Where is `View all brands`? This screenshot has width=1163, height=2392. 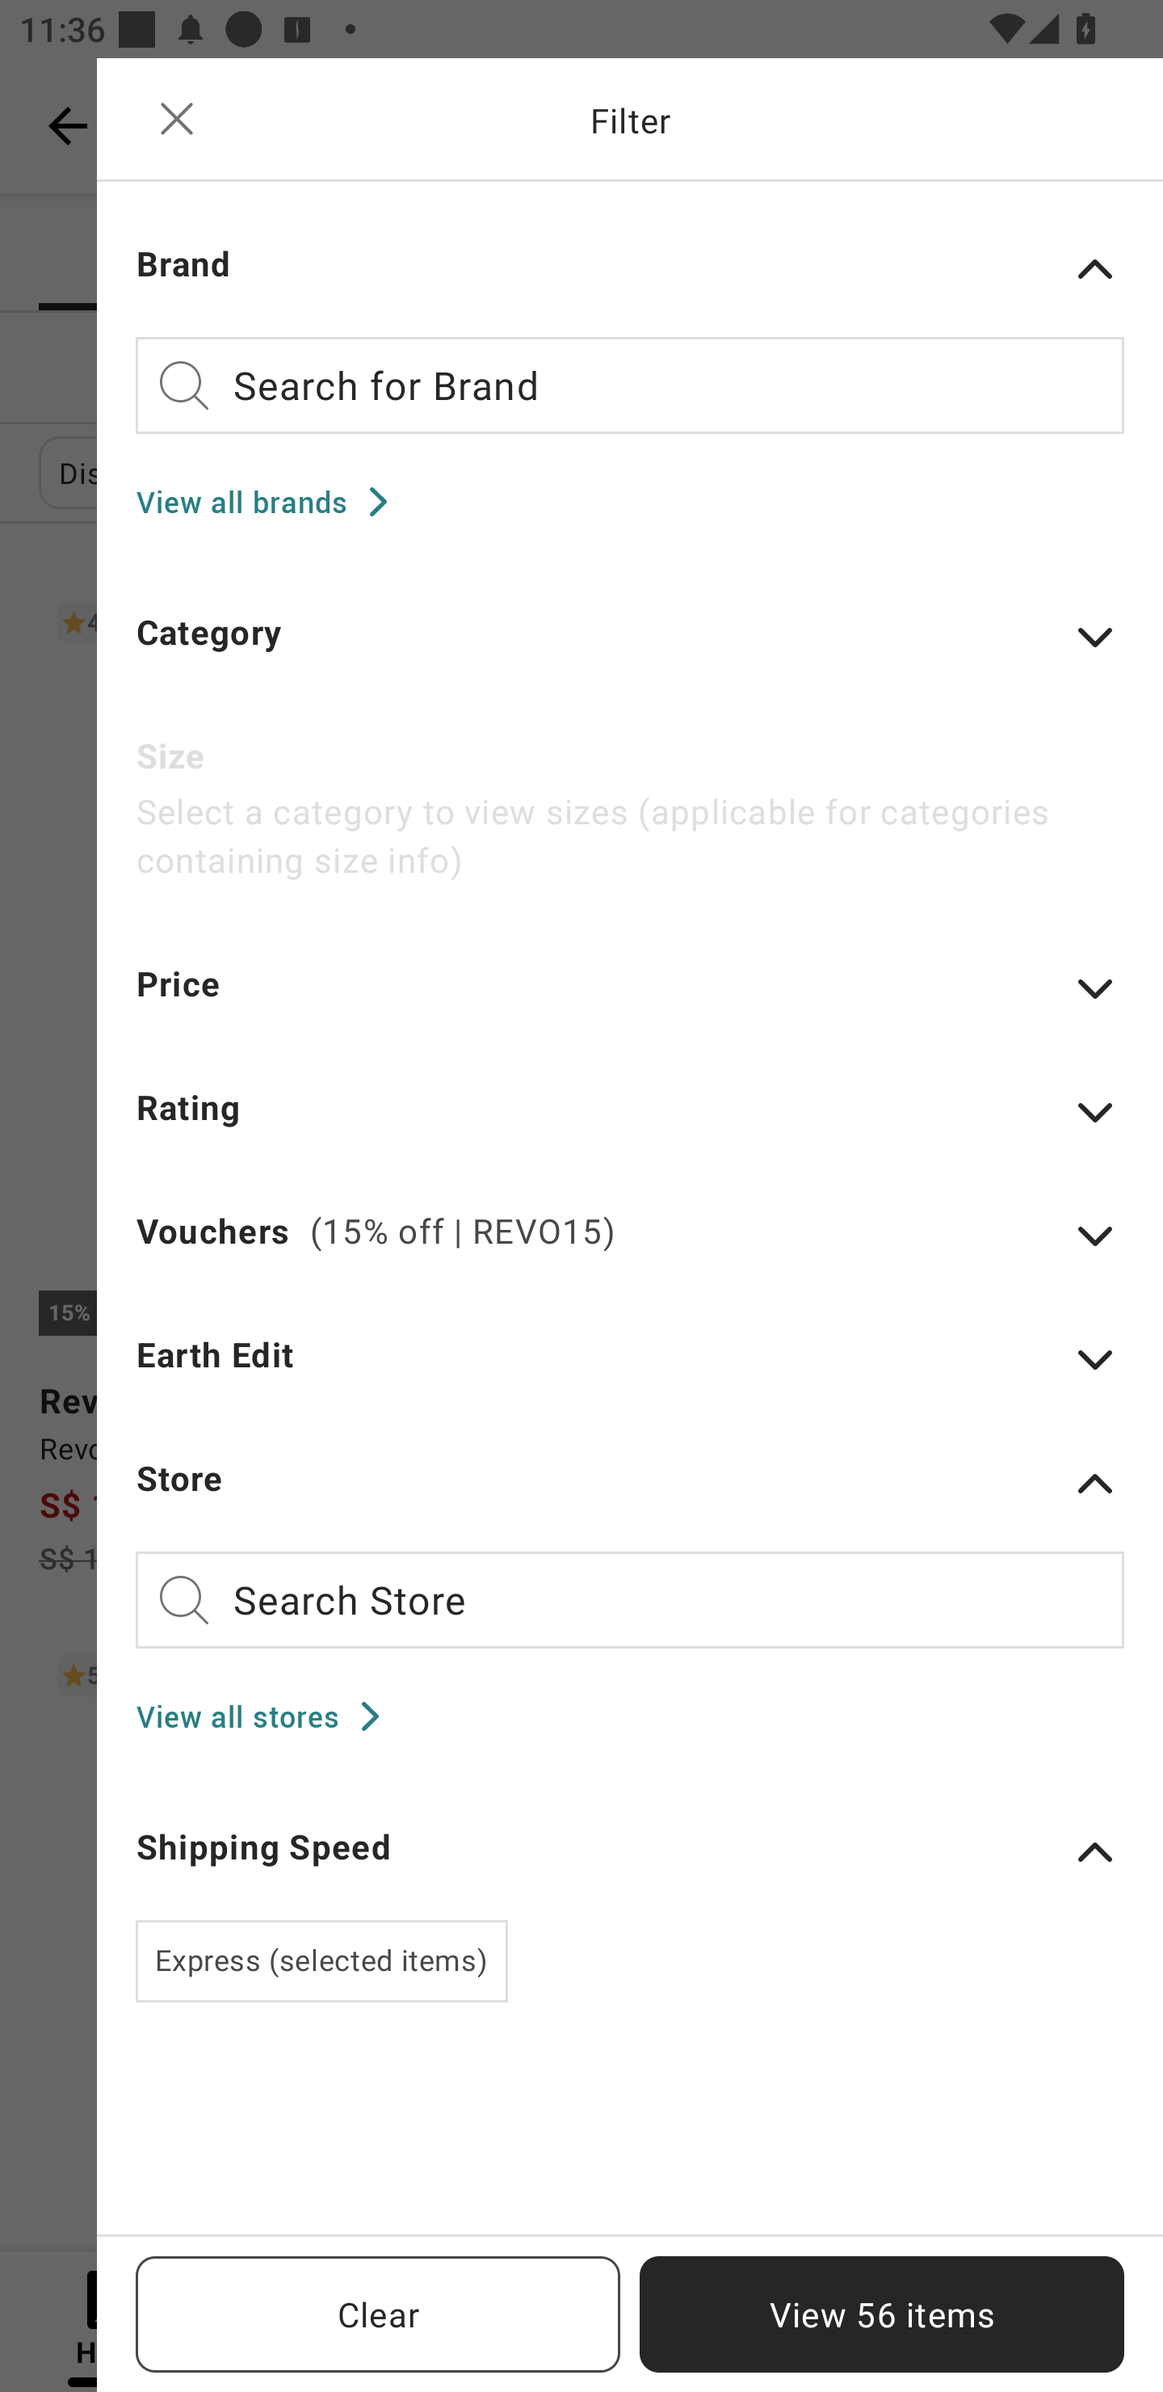
View all brands is located at coordinates (271, 501).